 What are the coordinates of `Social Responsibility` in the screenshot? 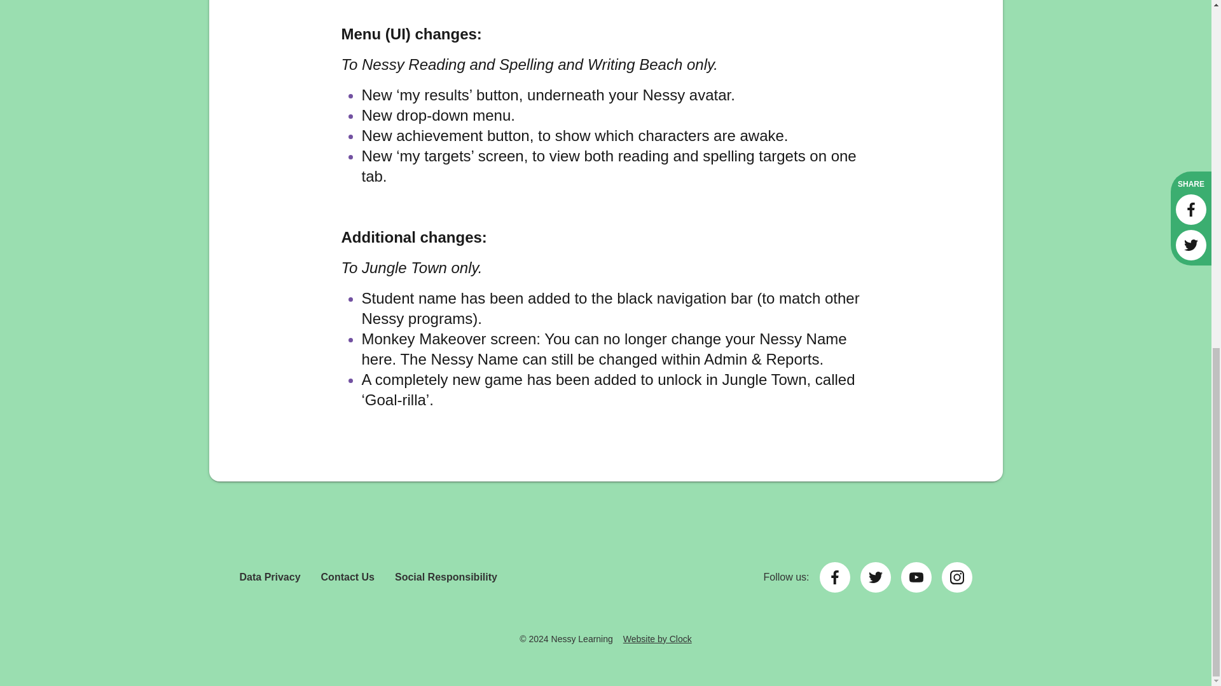 It's located at (445, 577).